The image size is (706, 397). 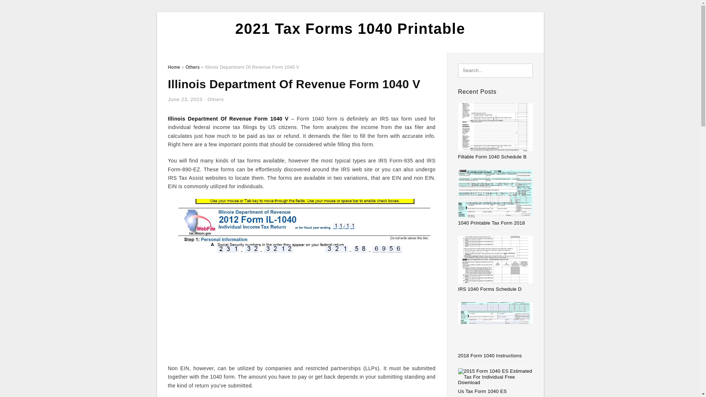 I want to click on Home, so click(x=174, y=67).